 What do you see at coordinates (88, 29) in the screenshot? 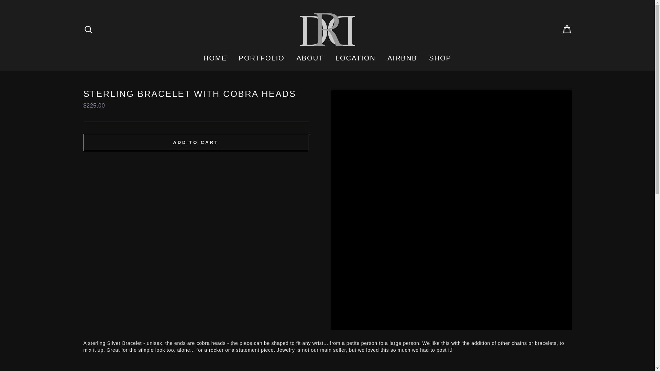
I see `SEARCH` at bounding box center [88, 29].